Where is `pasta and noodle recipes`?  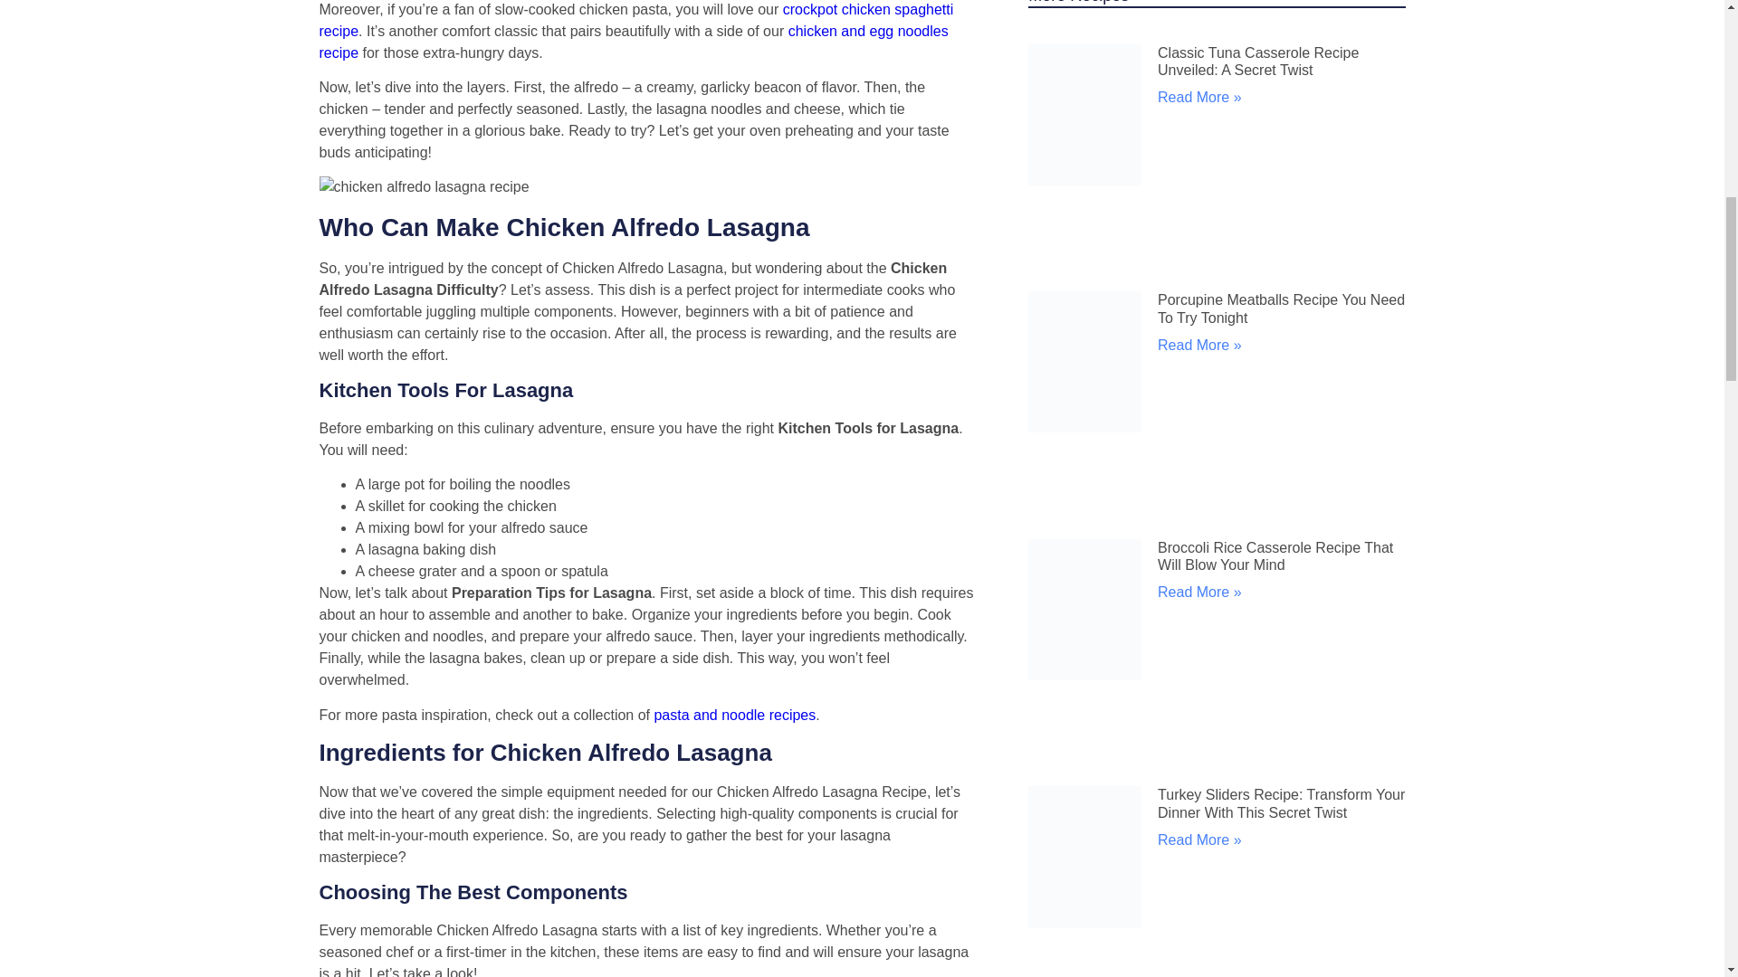
pasta and noodle recipes is located at coordinates (733, 715).